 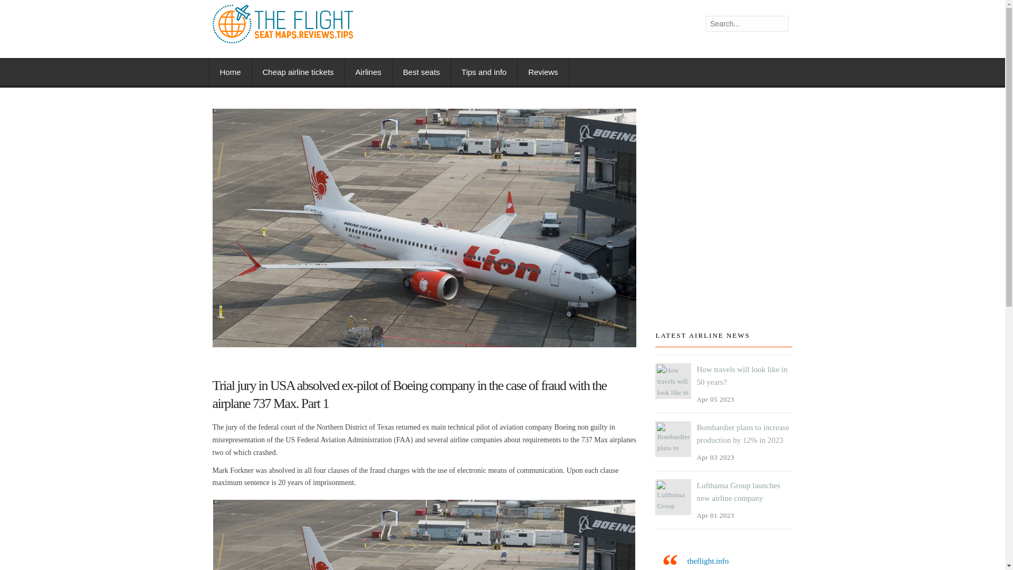 What do you see at coordinates (299, 72) in the screenshot?
I see `Cheap airline tickets` at bounding box center [299, 72].